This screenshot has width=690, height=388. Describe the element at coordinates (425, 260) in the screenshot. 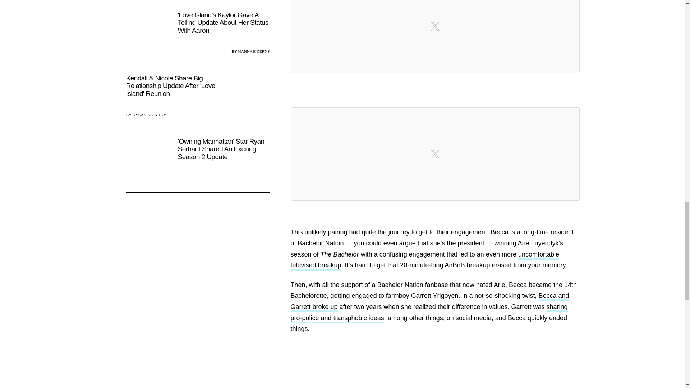

I see `uncomfortable televised breakup` at that location.